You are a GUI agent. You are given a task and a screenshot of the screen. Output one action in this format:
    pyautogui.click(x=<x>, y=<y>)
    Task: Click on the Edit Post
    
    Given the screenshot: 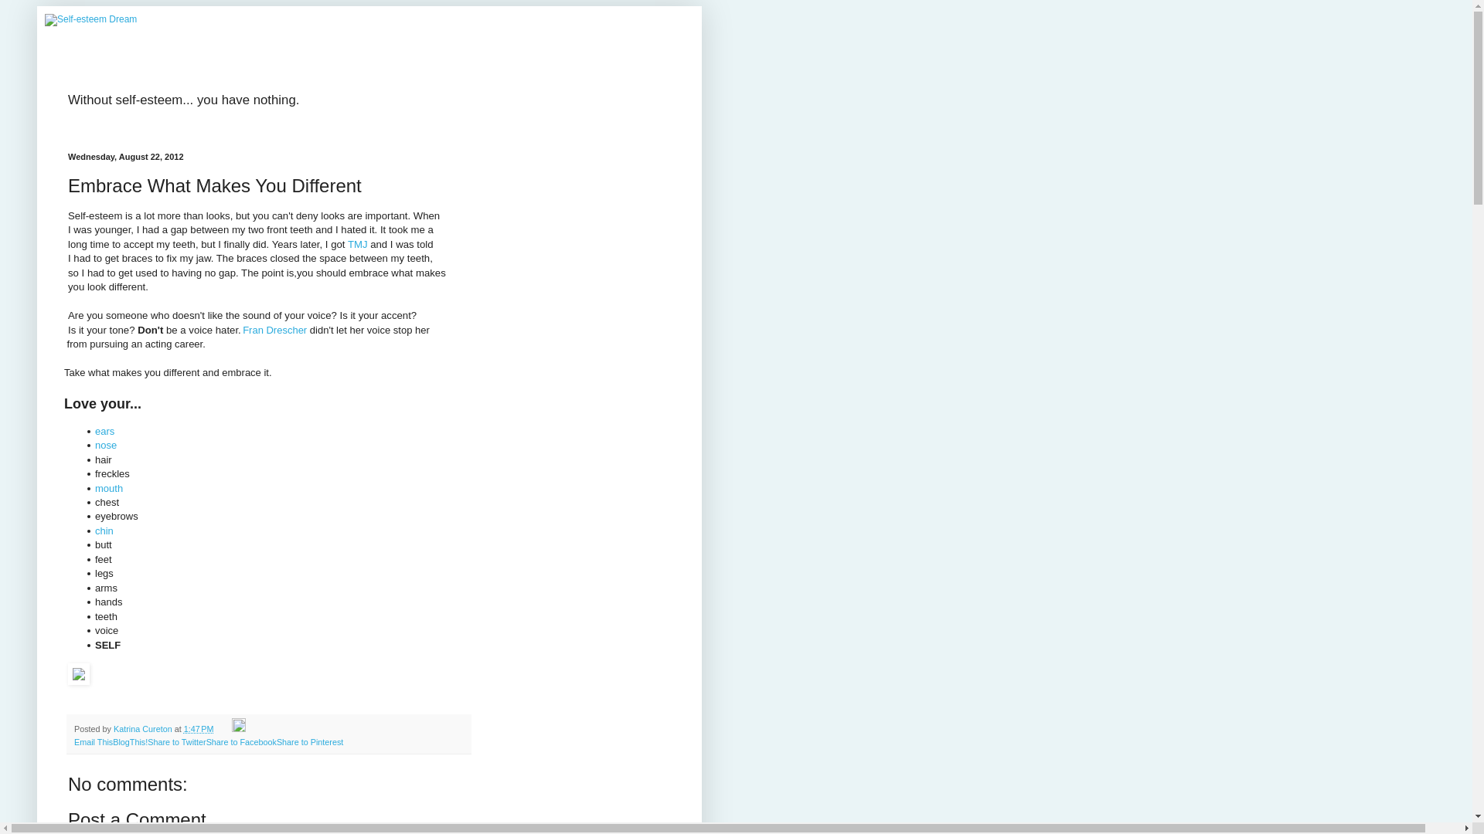 What is the action you would take?
    pyautogui.click(x=238, y=729)
    